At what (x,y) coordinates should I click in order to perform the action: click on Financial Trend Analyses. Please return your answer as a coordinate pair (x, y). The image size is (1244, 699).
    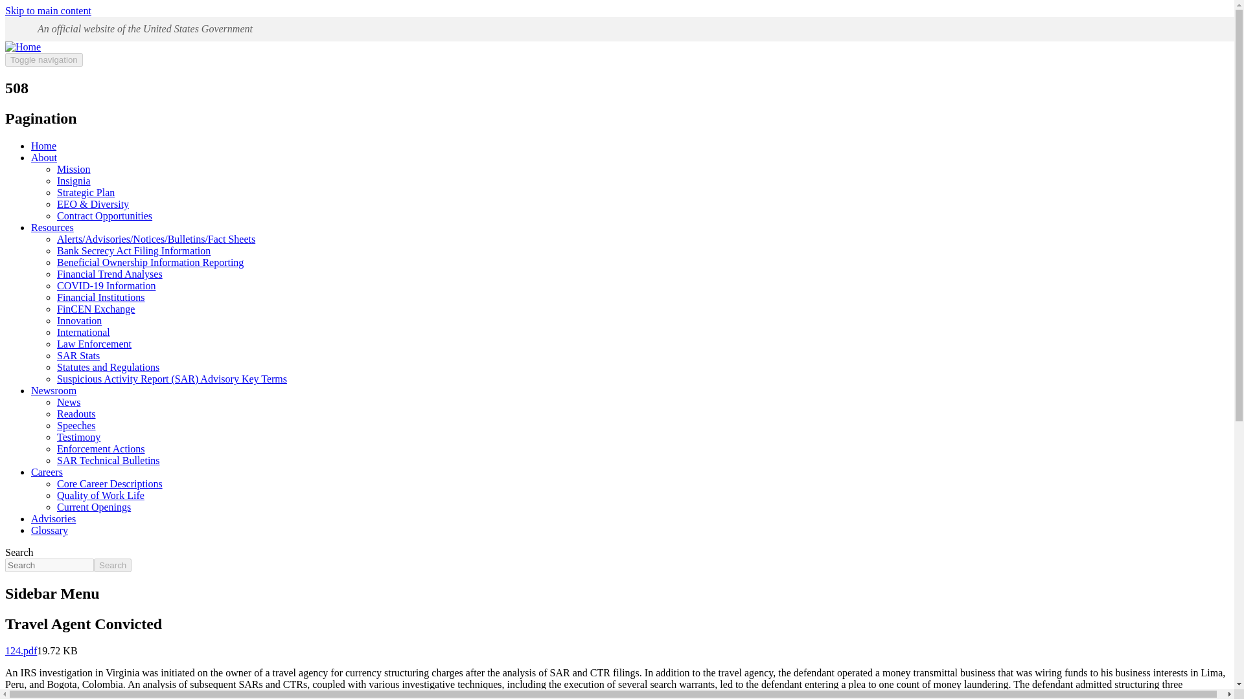
    Looking at the image, I should click on (110, 274).